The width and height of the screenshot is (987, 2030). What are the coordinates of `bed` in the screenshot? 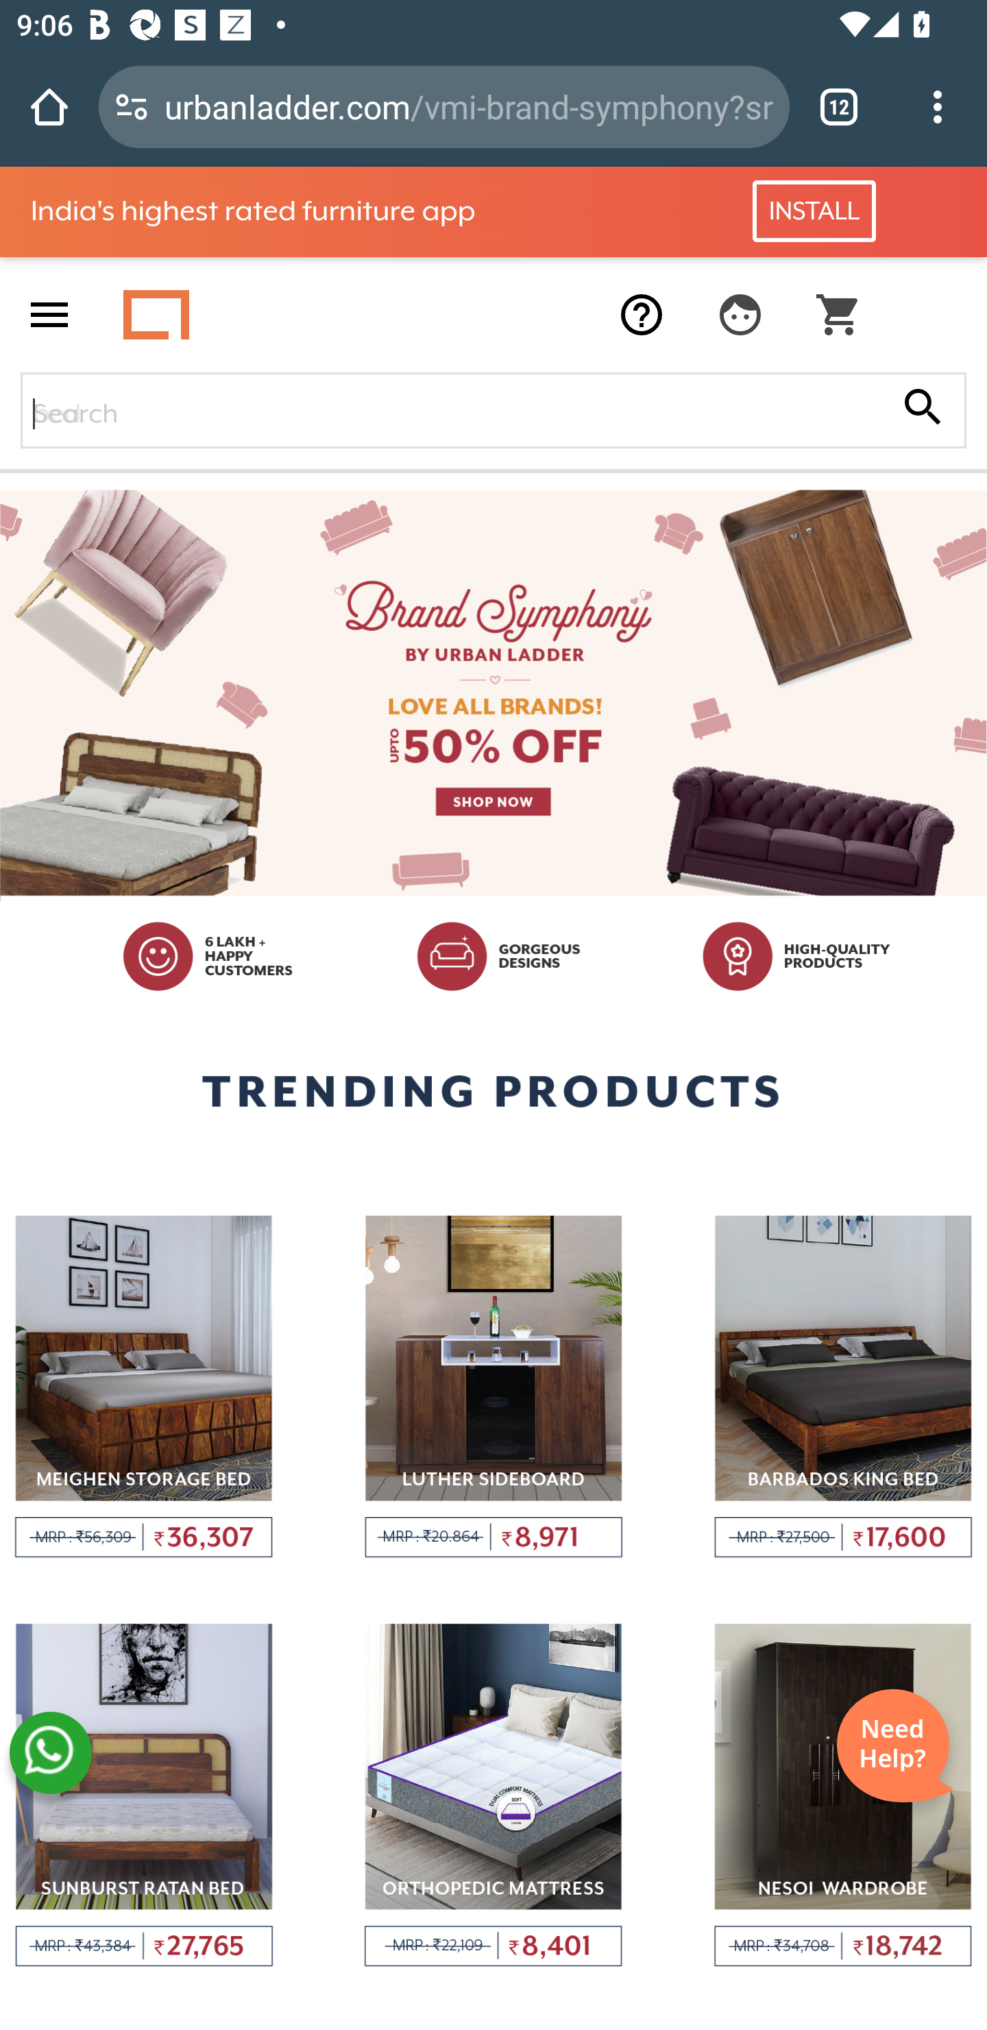 It's located at (493, 410).